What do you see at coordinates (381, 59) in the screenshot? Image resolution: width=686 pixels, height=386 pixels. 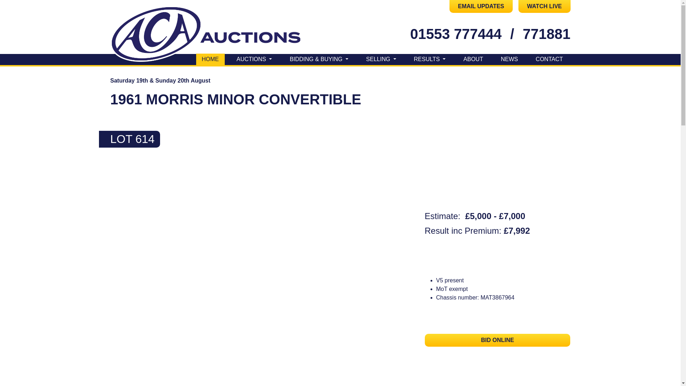 I see `SELLING` at bounding box center [381, 59].